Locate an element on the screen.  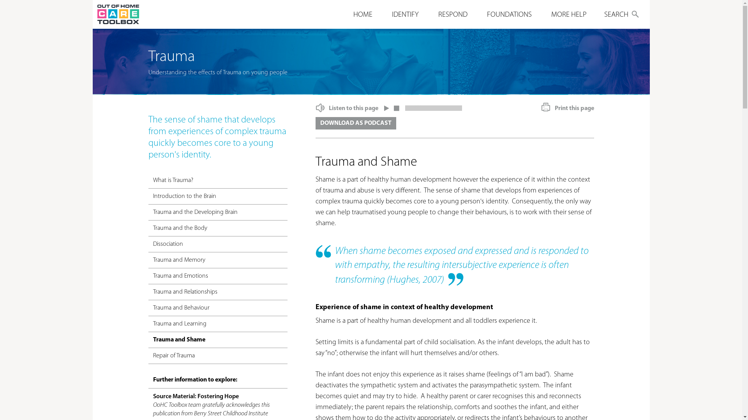
stop is located at coordinates (396, 107).